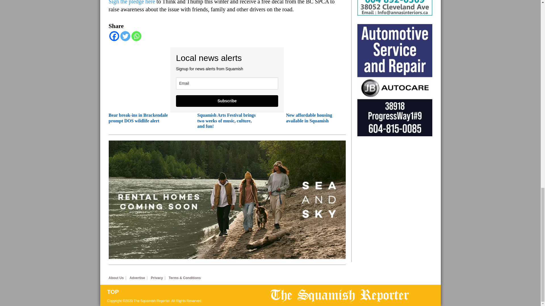  Describe the element at coordinates (114, 36) in the screenshot. I see `Facebook` at that location.